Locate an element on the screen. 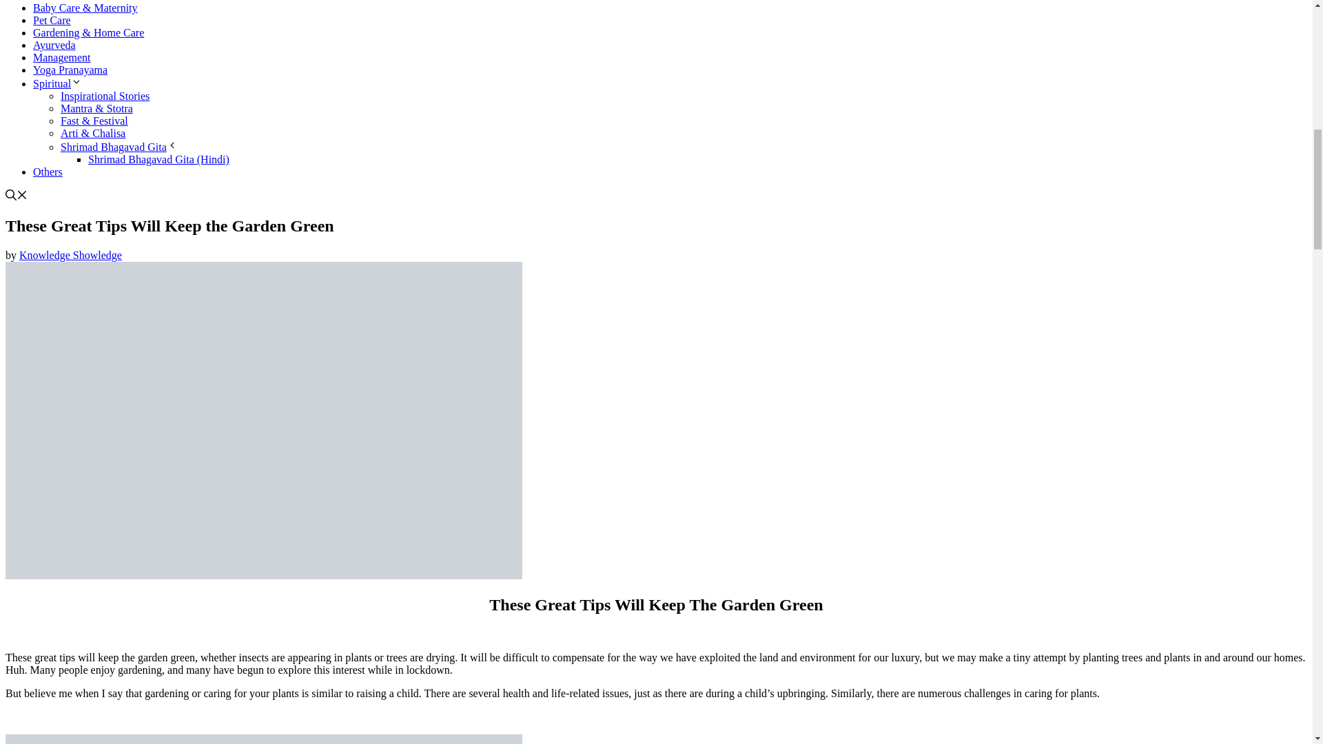 The width and height of the screenshot is (1323, 744). Ayurveda is located at coordinates (54, 45).